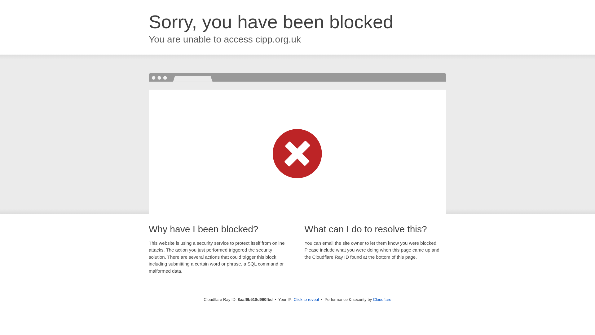  Describe the element at coordinates (382, 299) in the screenshot. I see `Cloudflare` at that location.